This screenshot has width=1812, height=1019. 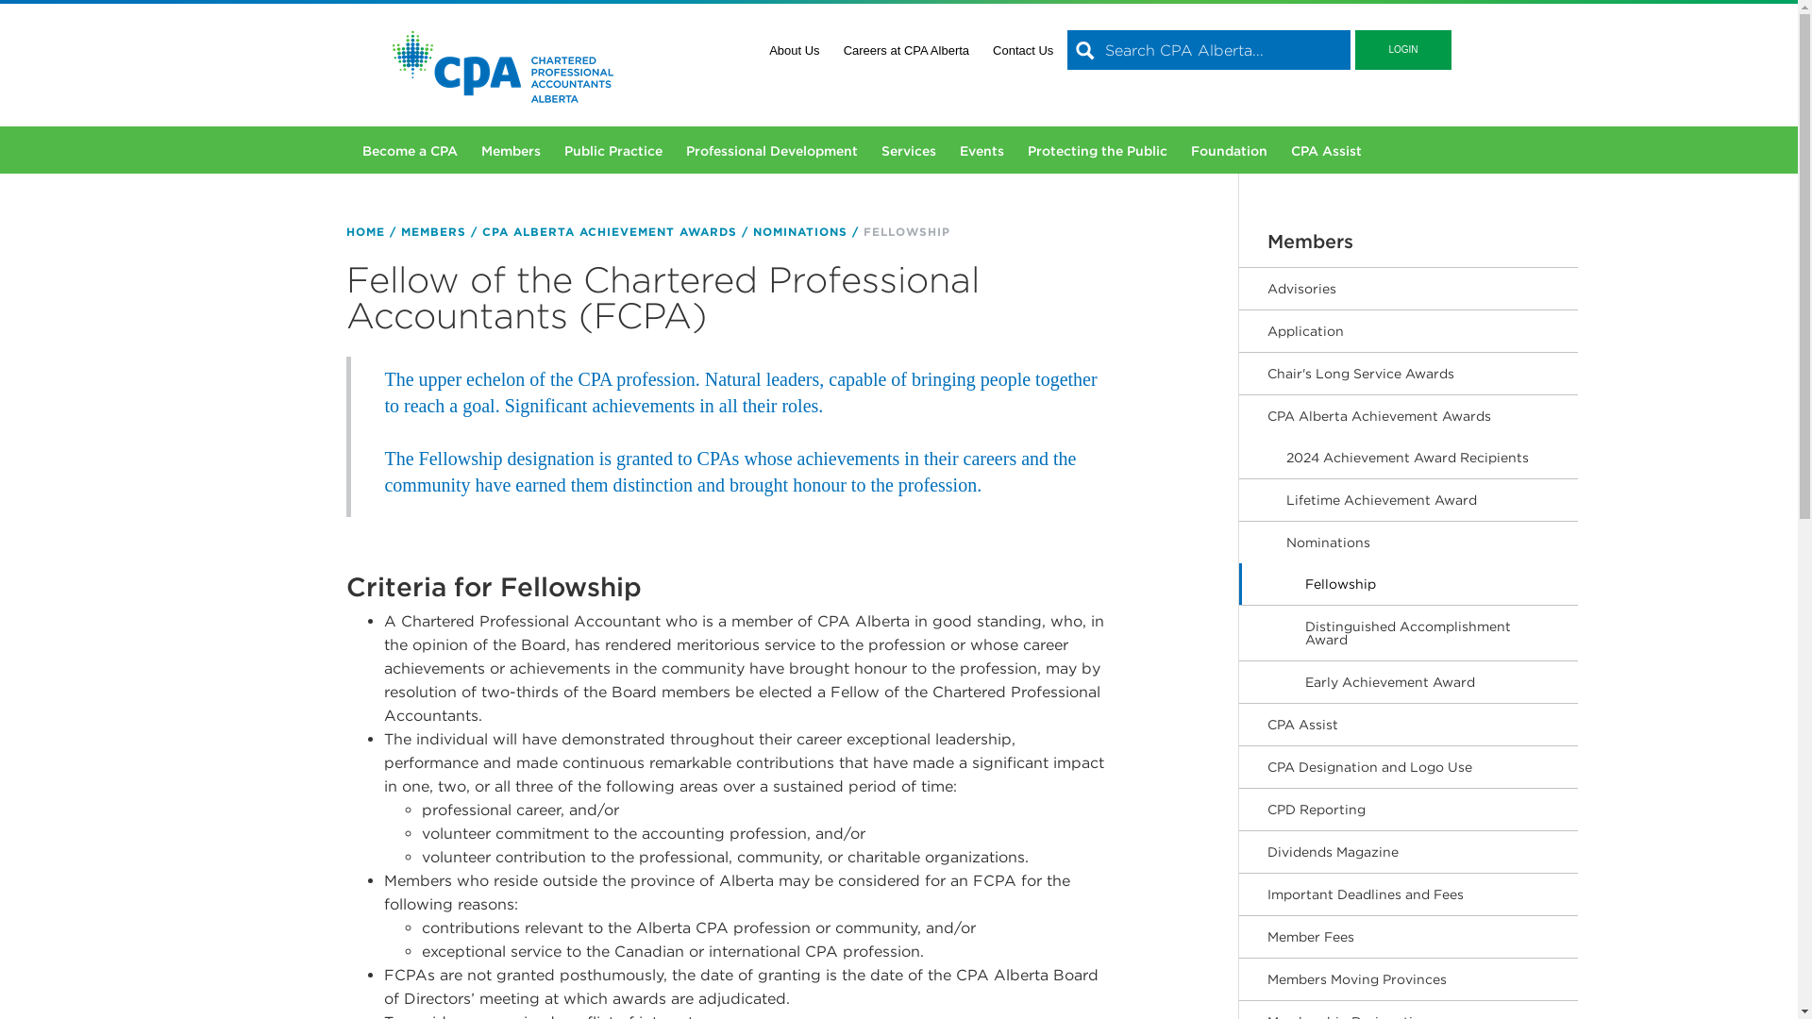 I want to click on CPA ALBERTA ACHIEVEMENT AWARDS, so click(x=610, y=230).